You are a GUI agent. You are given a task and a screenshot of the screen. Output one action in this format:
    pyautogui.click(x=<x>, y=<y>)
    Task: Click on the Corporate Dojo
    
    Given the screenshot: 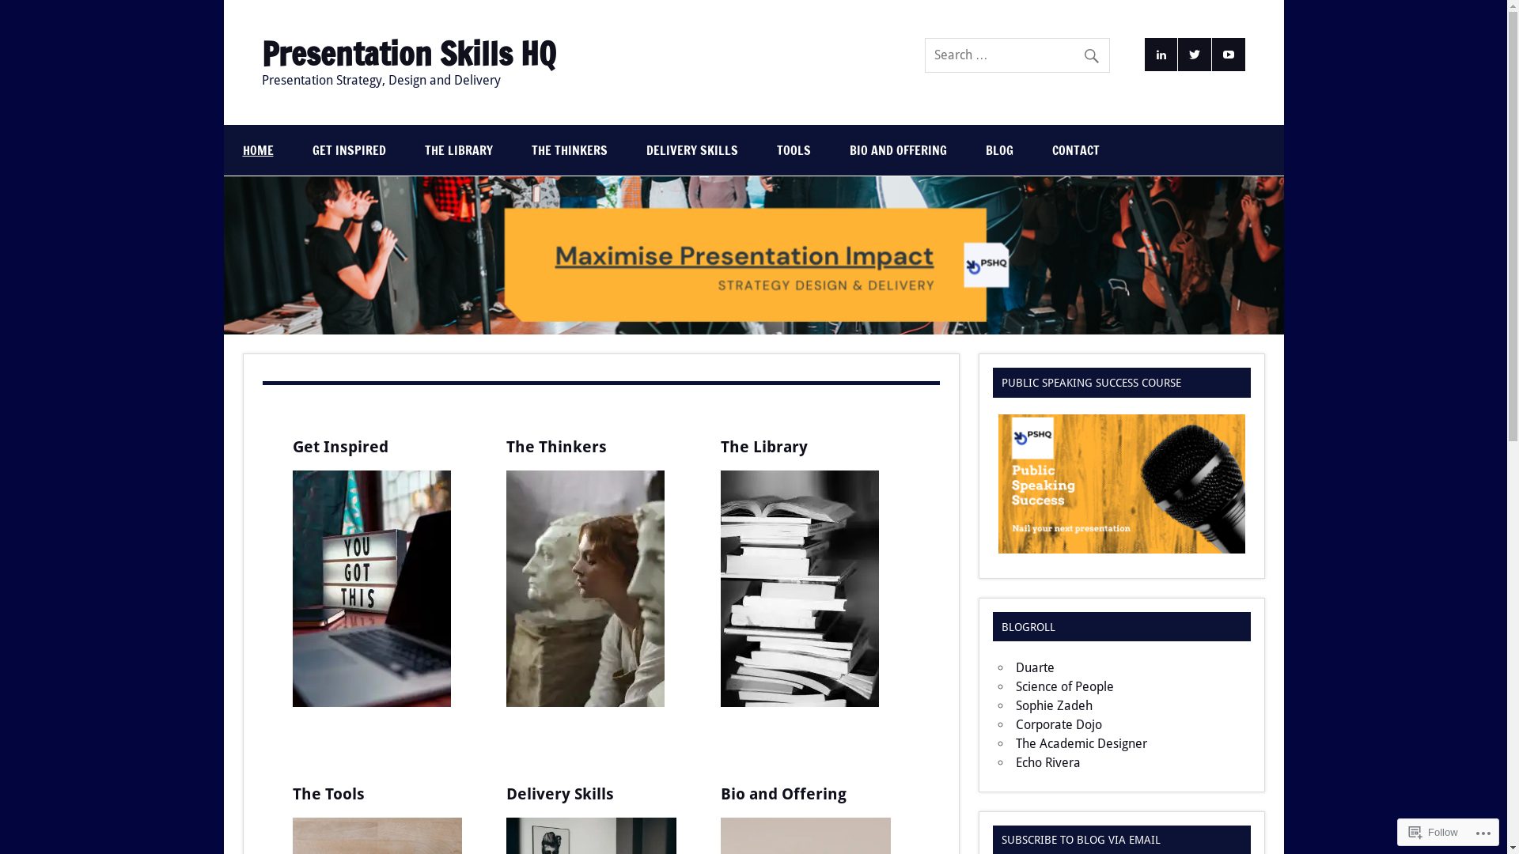 What is the action you would take?
    pyautogui.click(x=1059, y=724)
    